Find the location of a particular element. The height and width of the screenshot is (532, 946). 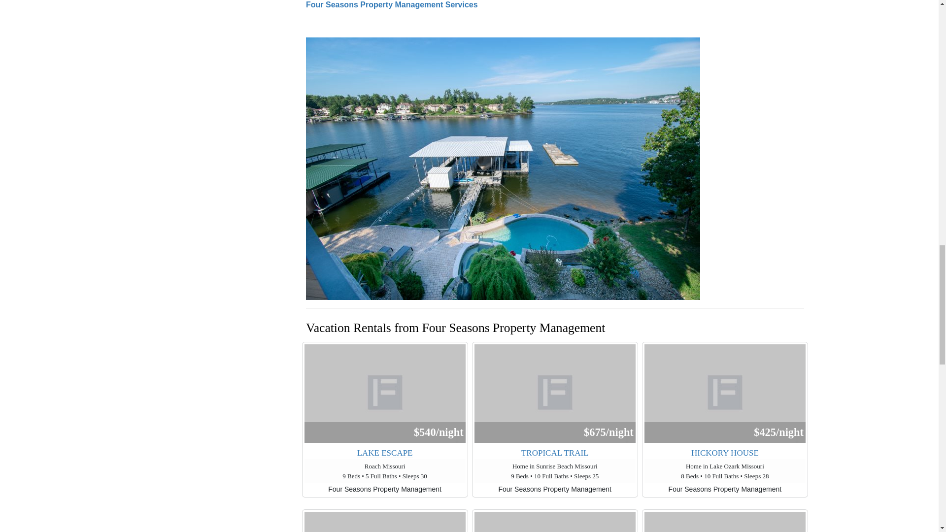

LAKE ESCAPE is located at coordinates (385, 453).